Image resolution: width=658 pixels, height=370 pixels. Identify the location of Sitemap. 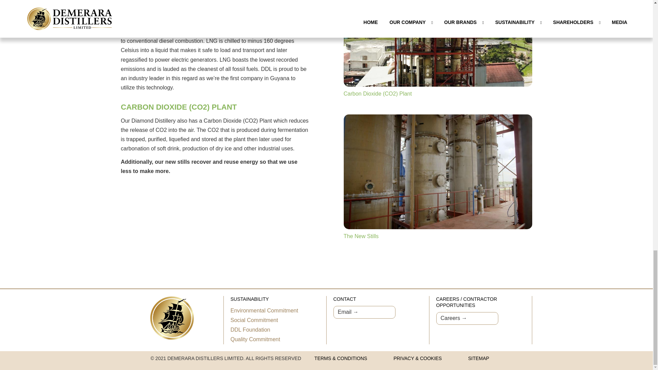
(479, 358).